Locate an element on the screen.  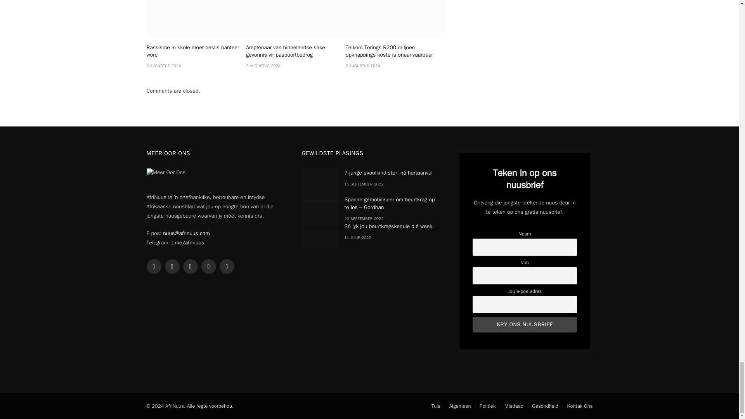
Kry Ons Nuusbrief is located at coordinates (525, 324).